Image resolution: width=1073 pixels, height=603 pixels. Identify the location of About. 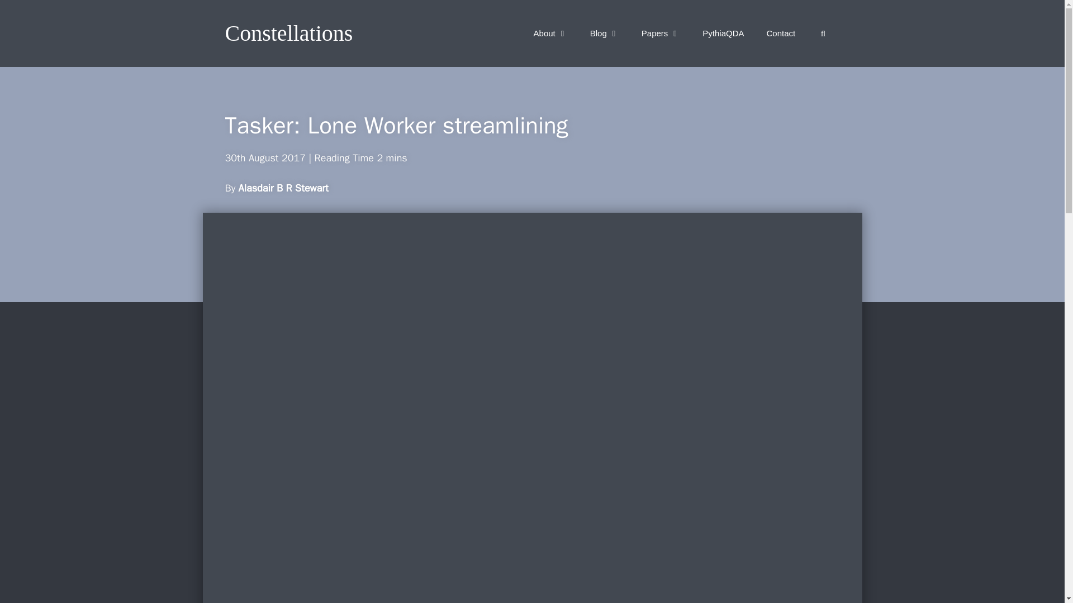
(551, 33).